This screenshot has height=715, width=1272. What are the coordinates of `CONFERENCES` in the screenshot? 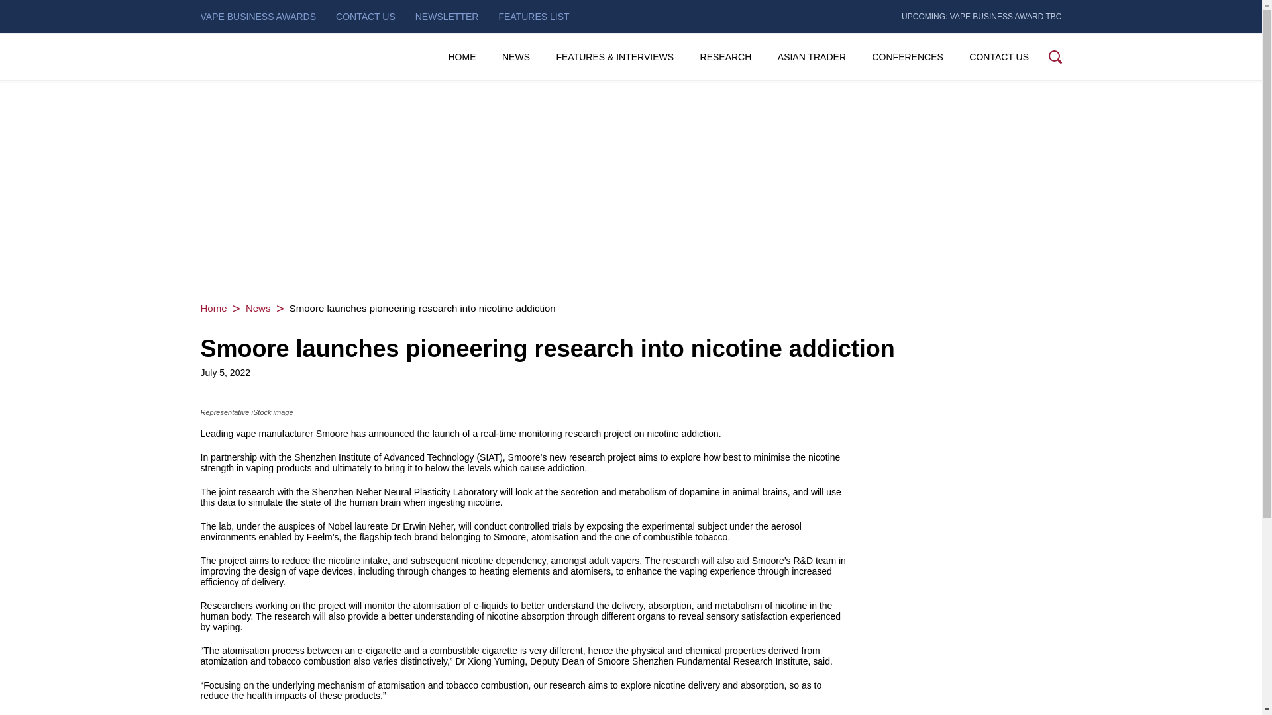 It's located at (906, 57).